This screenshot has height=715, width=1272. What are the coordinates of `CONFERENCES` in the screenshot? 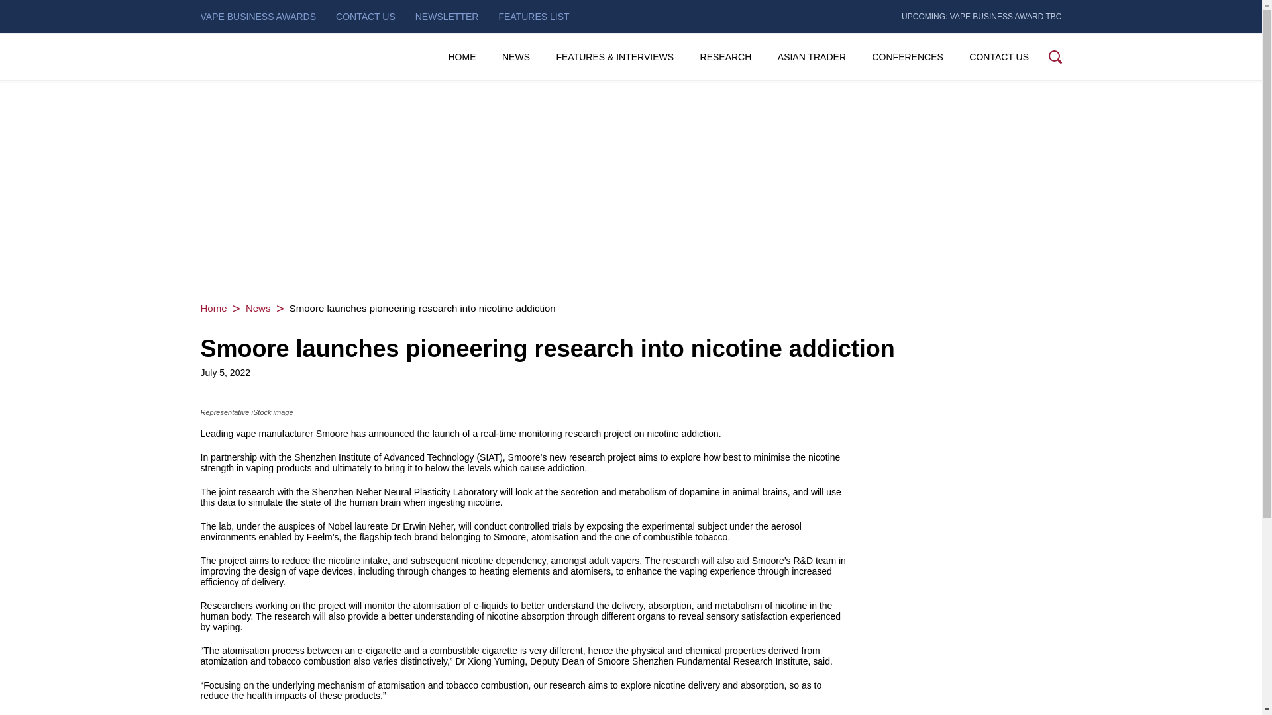 It's located at (906, 57).